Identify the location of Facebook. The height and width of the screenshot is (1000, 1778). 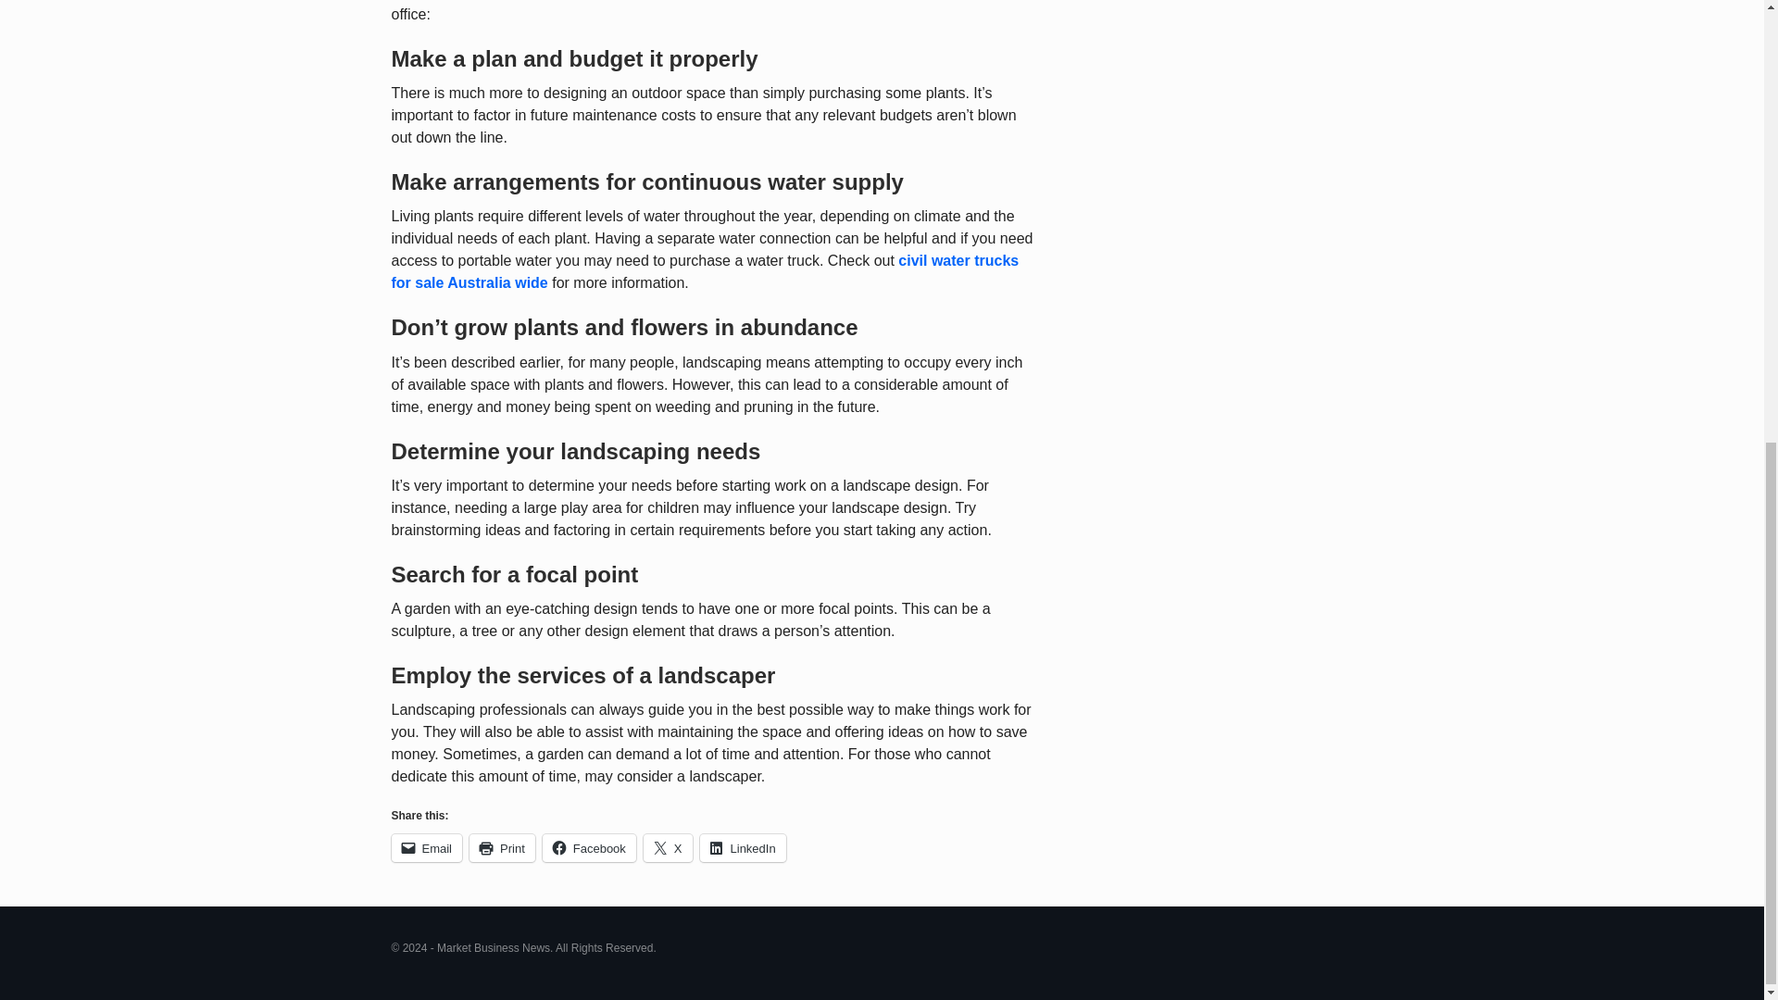
(589, 847).